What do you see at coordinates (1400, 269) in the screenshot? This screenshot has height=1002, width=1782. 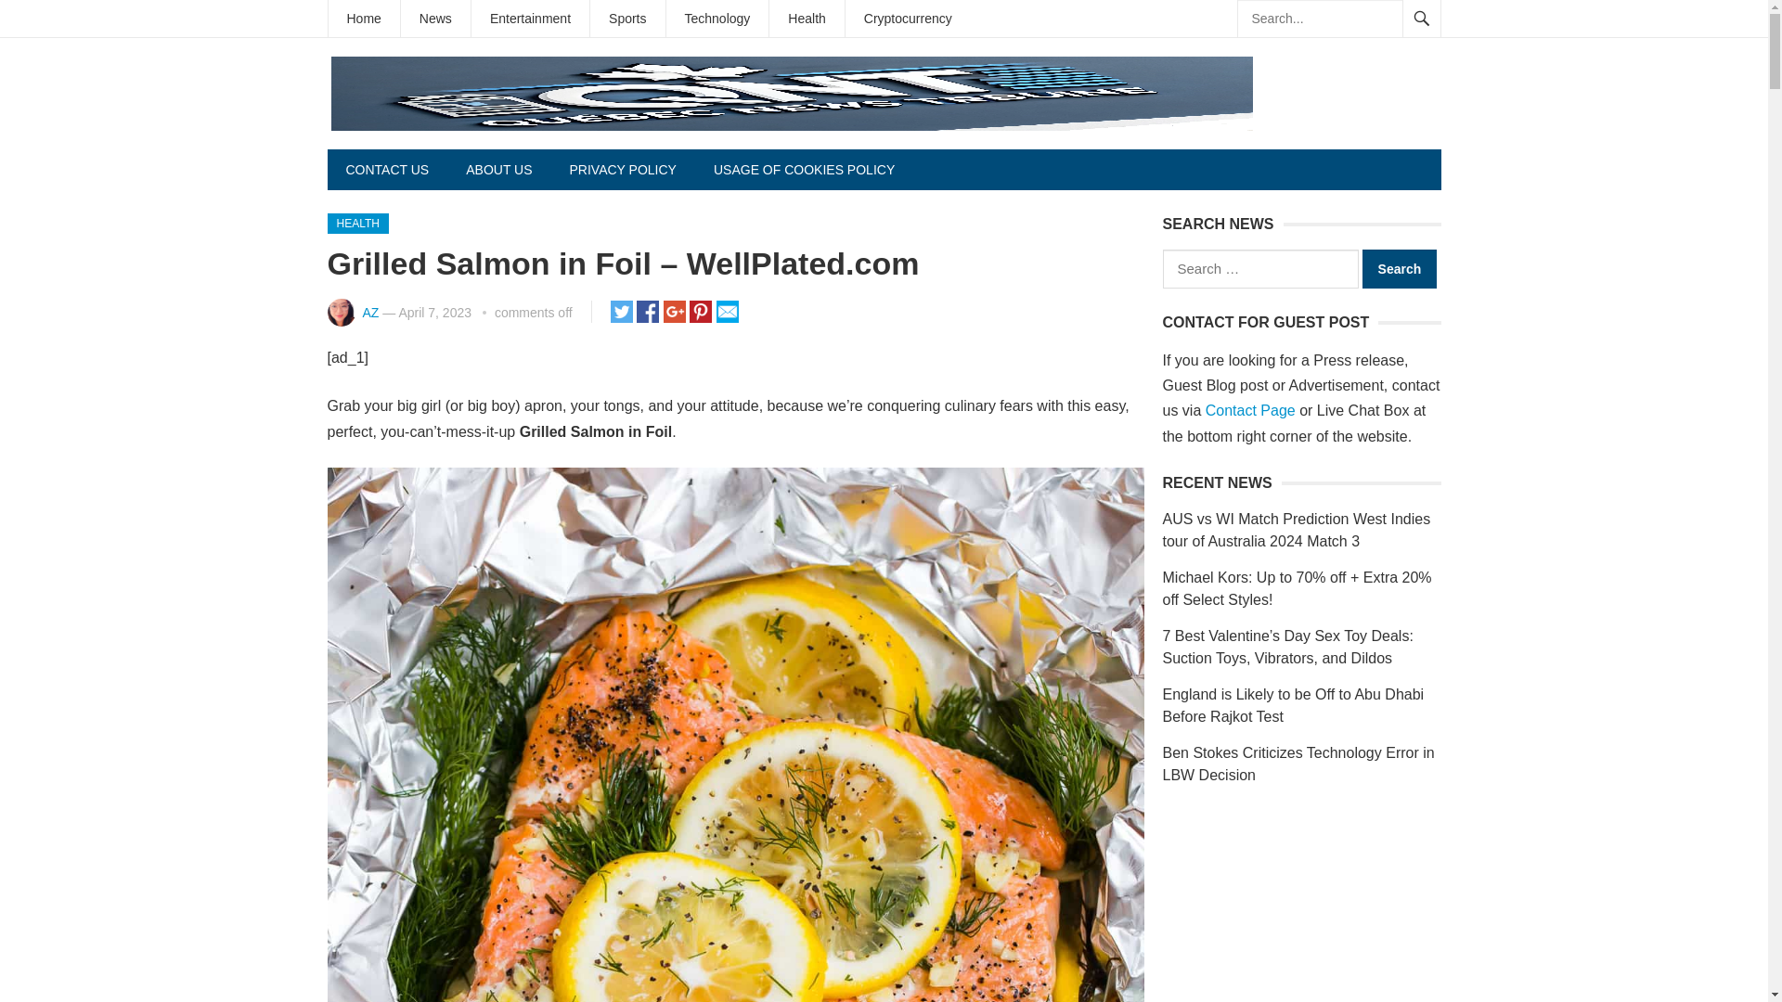 I see `Search` at bounding box center [1400, 269].